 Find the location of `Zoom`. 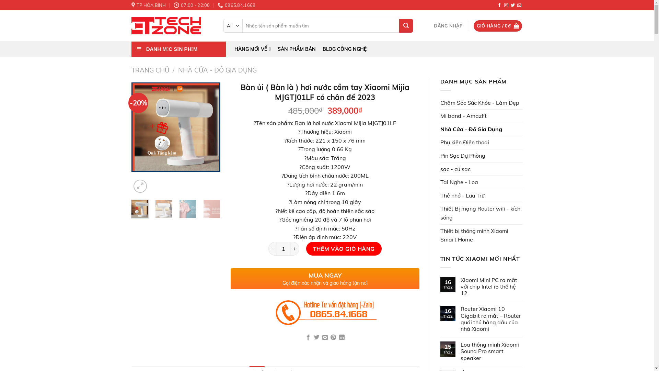

Zoom is located at coordinates (140, 186).